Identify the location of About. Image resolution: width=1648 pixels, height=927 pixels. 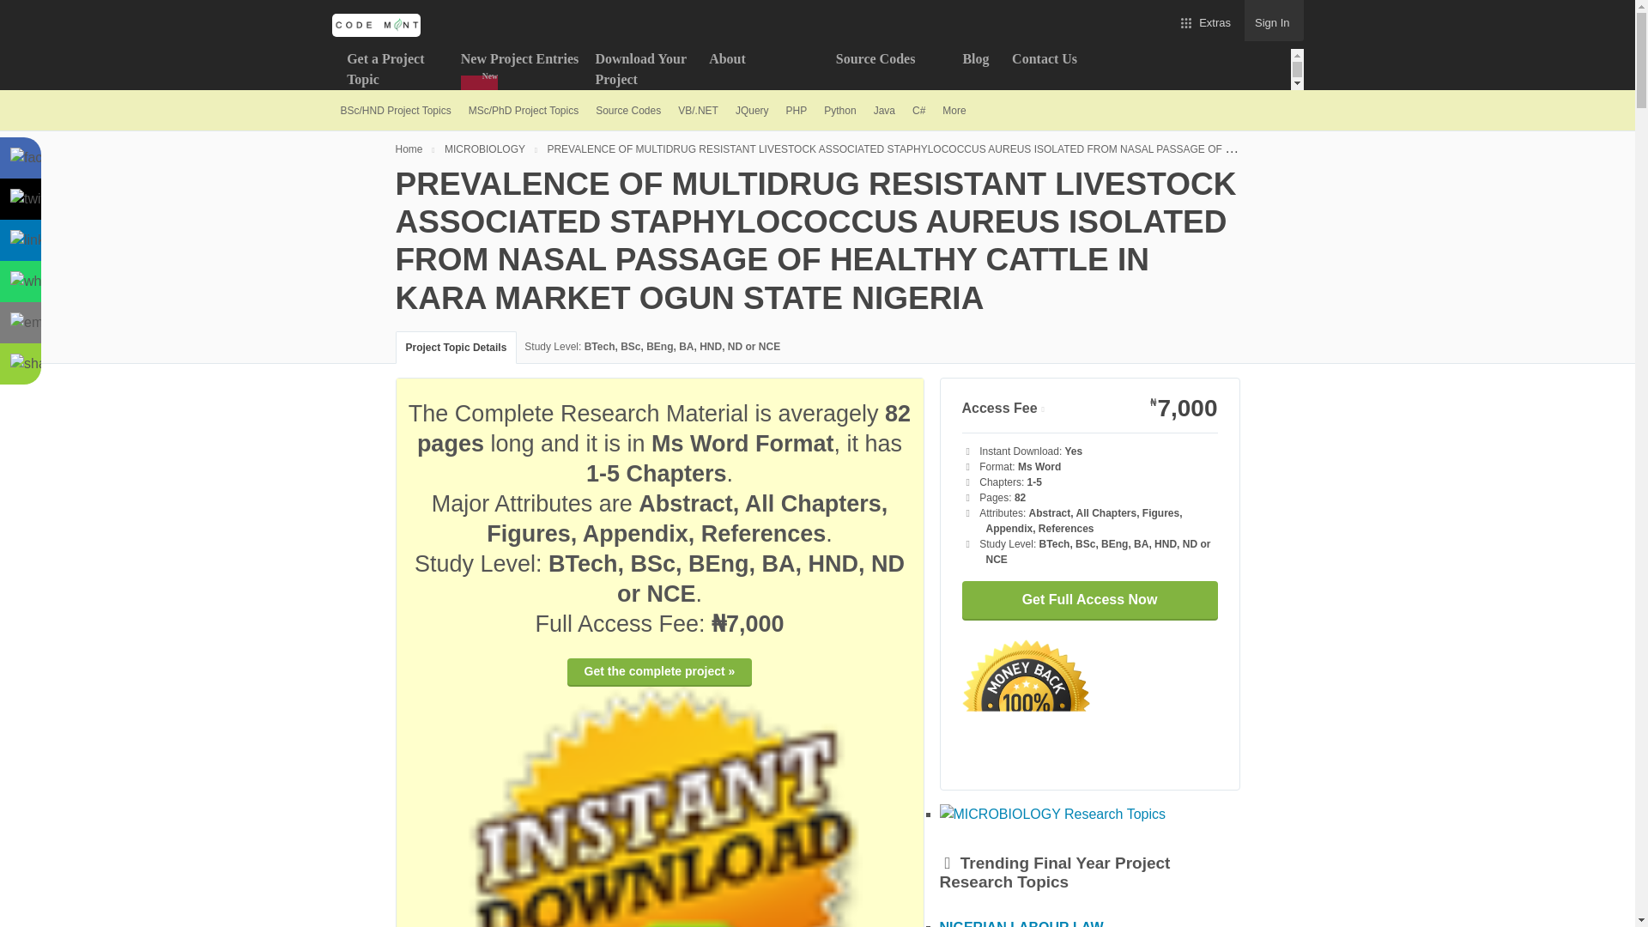
(764, 69).